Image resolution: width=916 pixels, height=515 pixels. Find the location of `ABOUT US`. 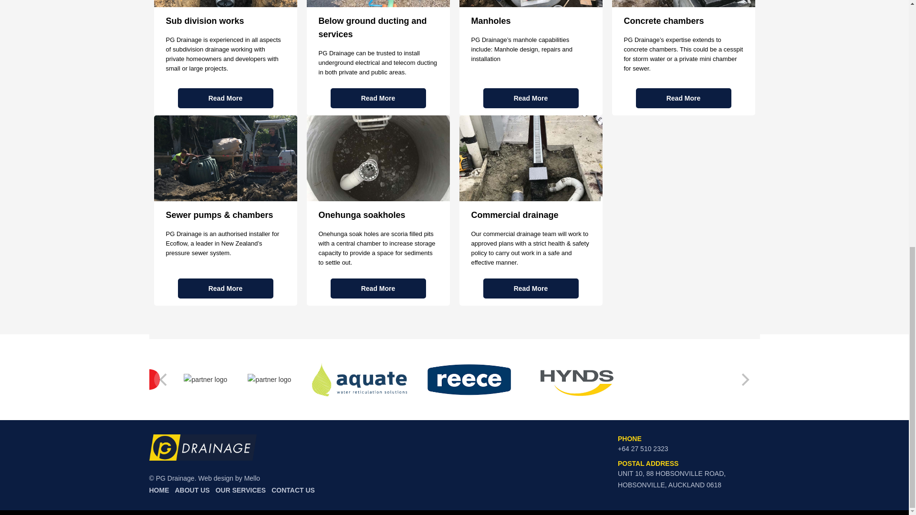

ABOUT US is located at coordinates (192, 490).